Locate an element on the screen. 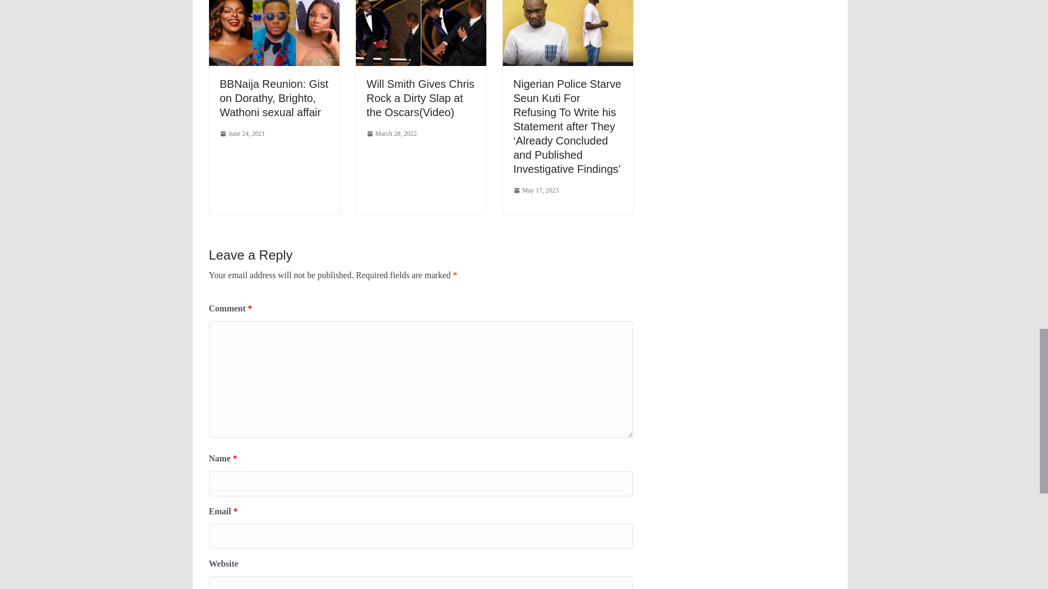 This screenshot has width=1048, height=589. 1:49 pm is located at coordinates (392, 134).